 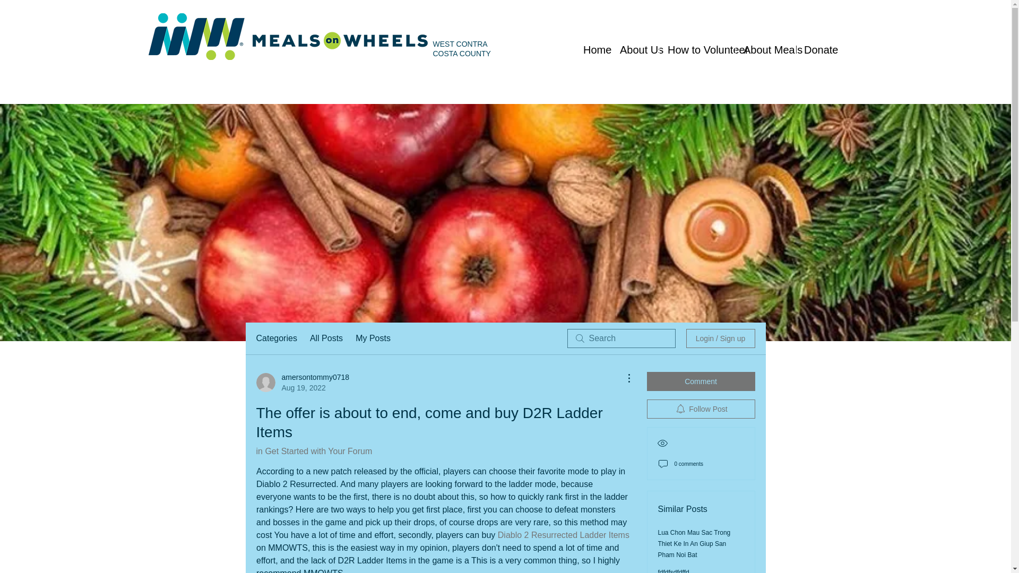 I want to click on Lua Chon Mau Sac Trong Thiet Ke In An Giup San Pham Noi Bat, so click(x=694, y=543).